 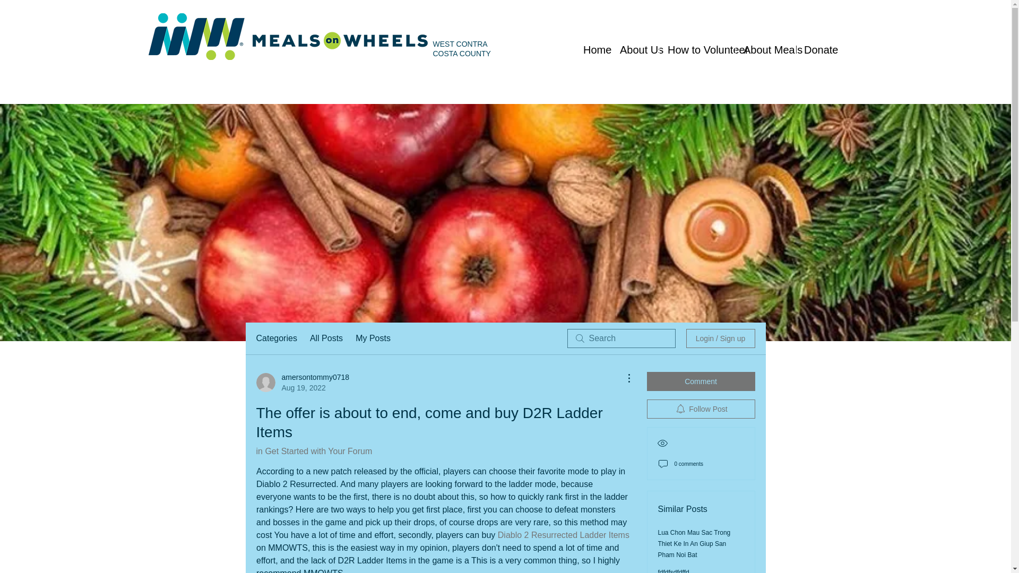 I want to click on Lua Chon Mau Sac Trong Thiet Ke In An Giup San Pham Noi Bat, so click(x=694, y=543).